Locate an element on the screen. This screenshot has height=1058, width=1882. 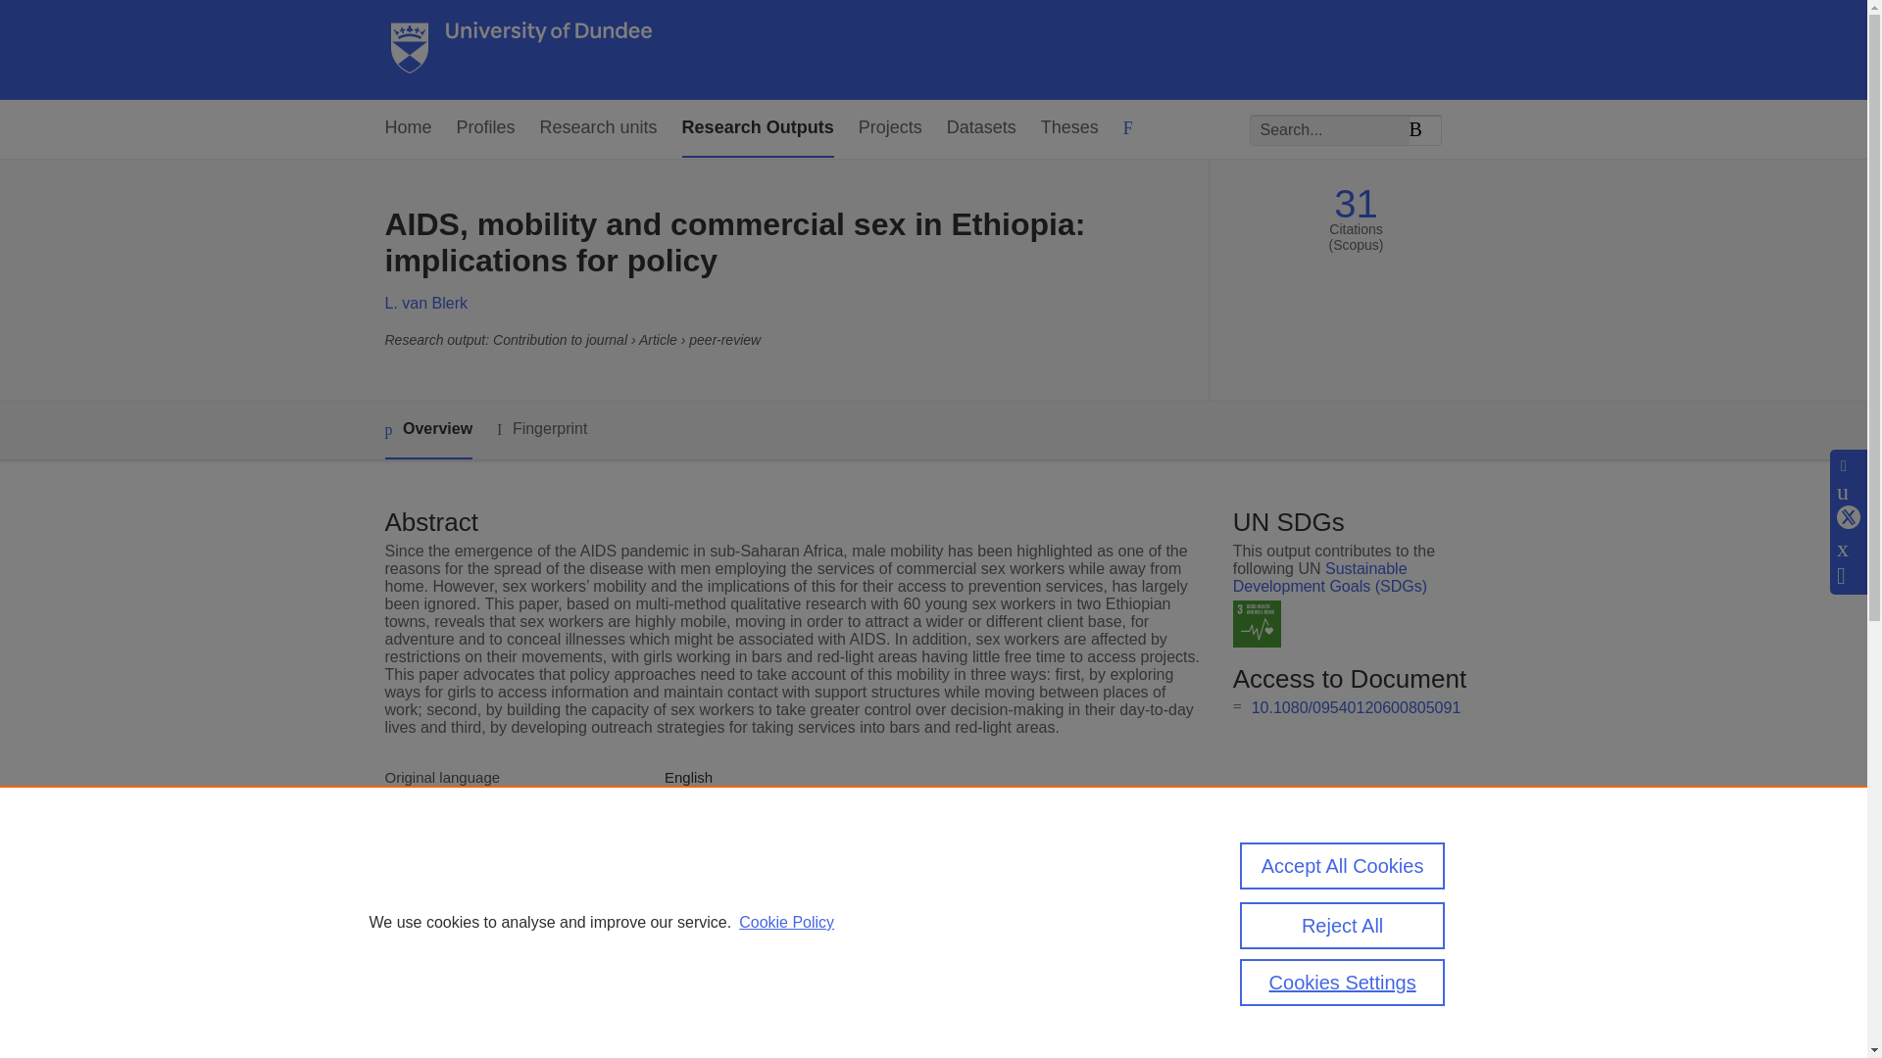
Discovery - the University of Dundee Research Portal Home is located at coordinates (521, 50).